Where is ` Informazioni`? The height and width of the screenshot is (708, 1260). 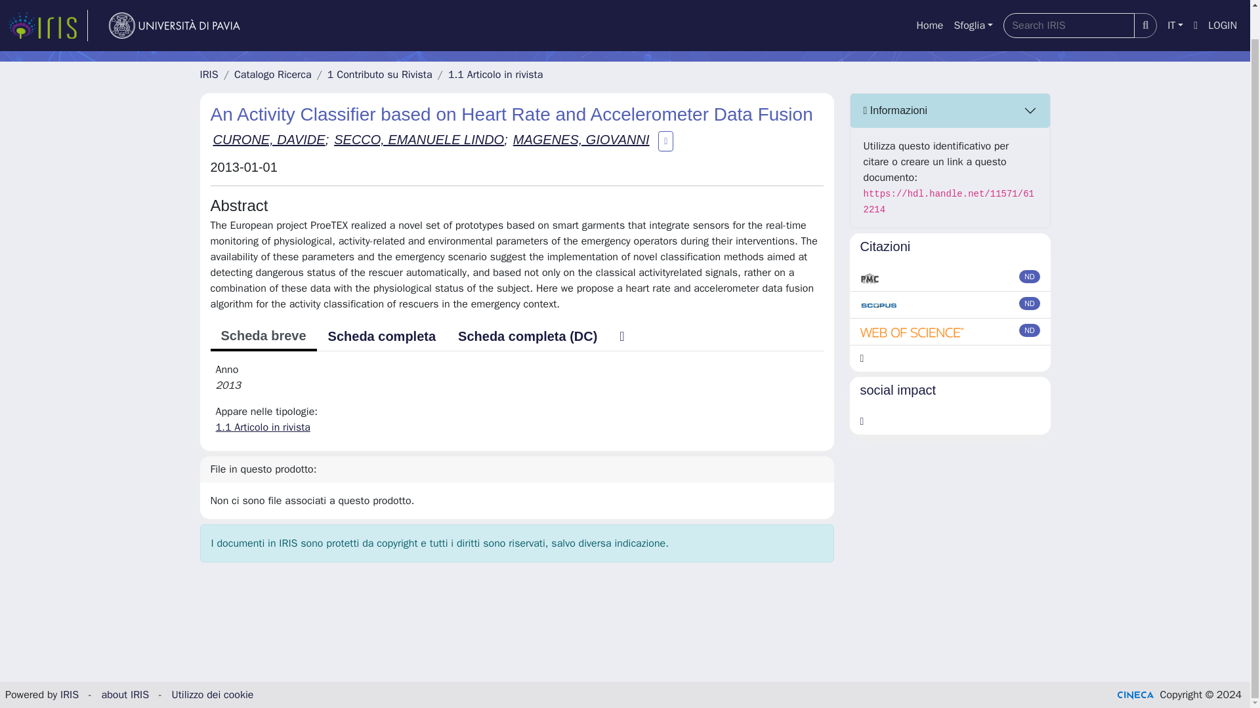  Informazioni is located at coordinates (950, 110).